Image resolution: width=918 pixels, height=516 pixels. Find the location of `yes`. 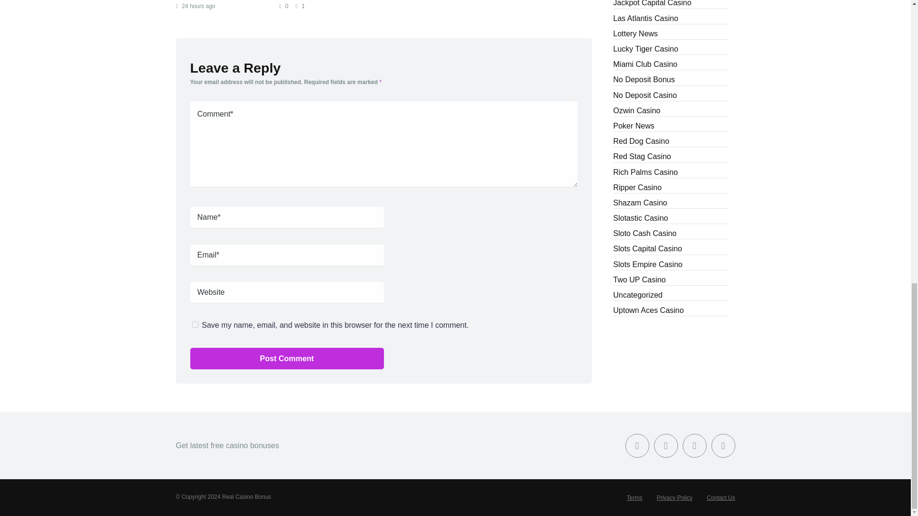

yes is located at coordinates (195, 324).